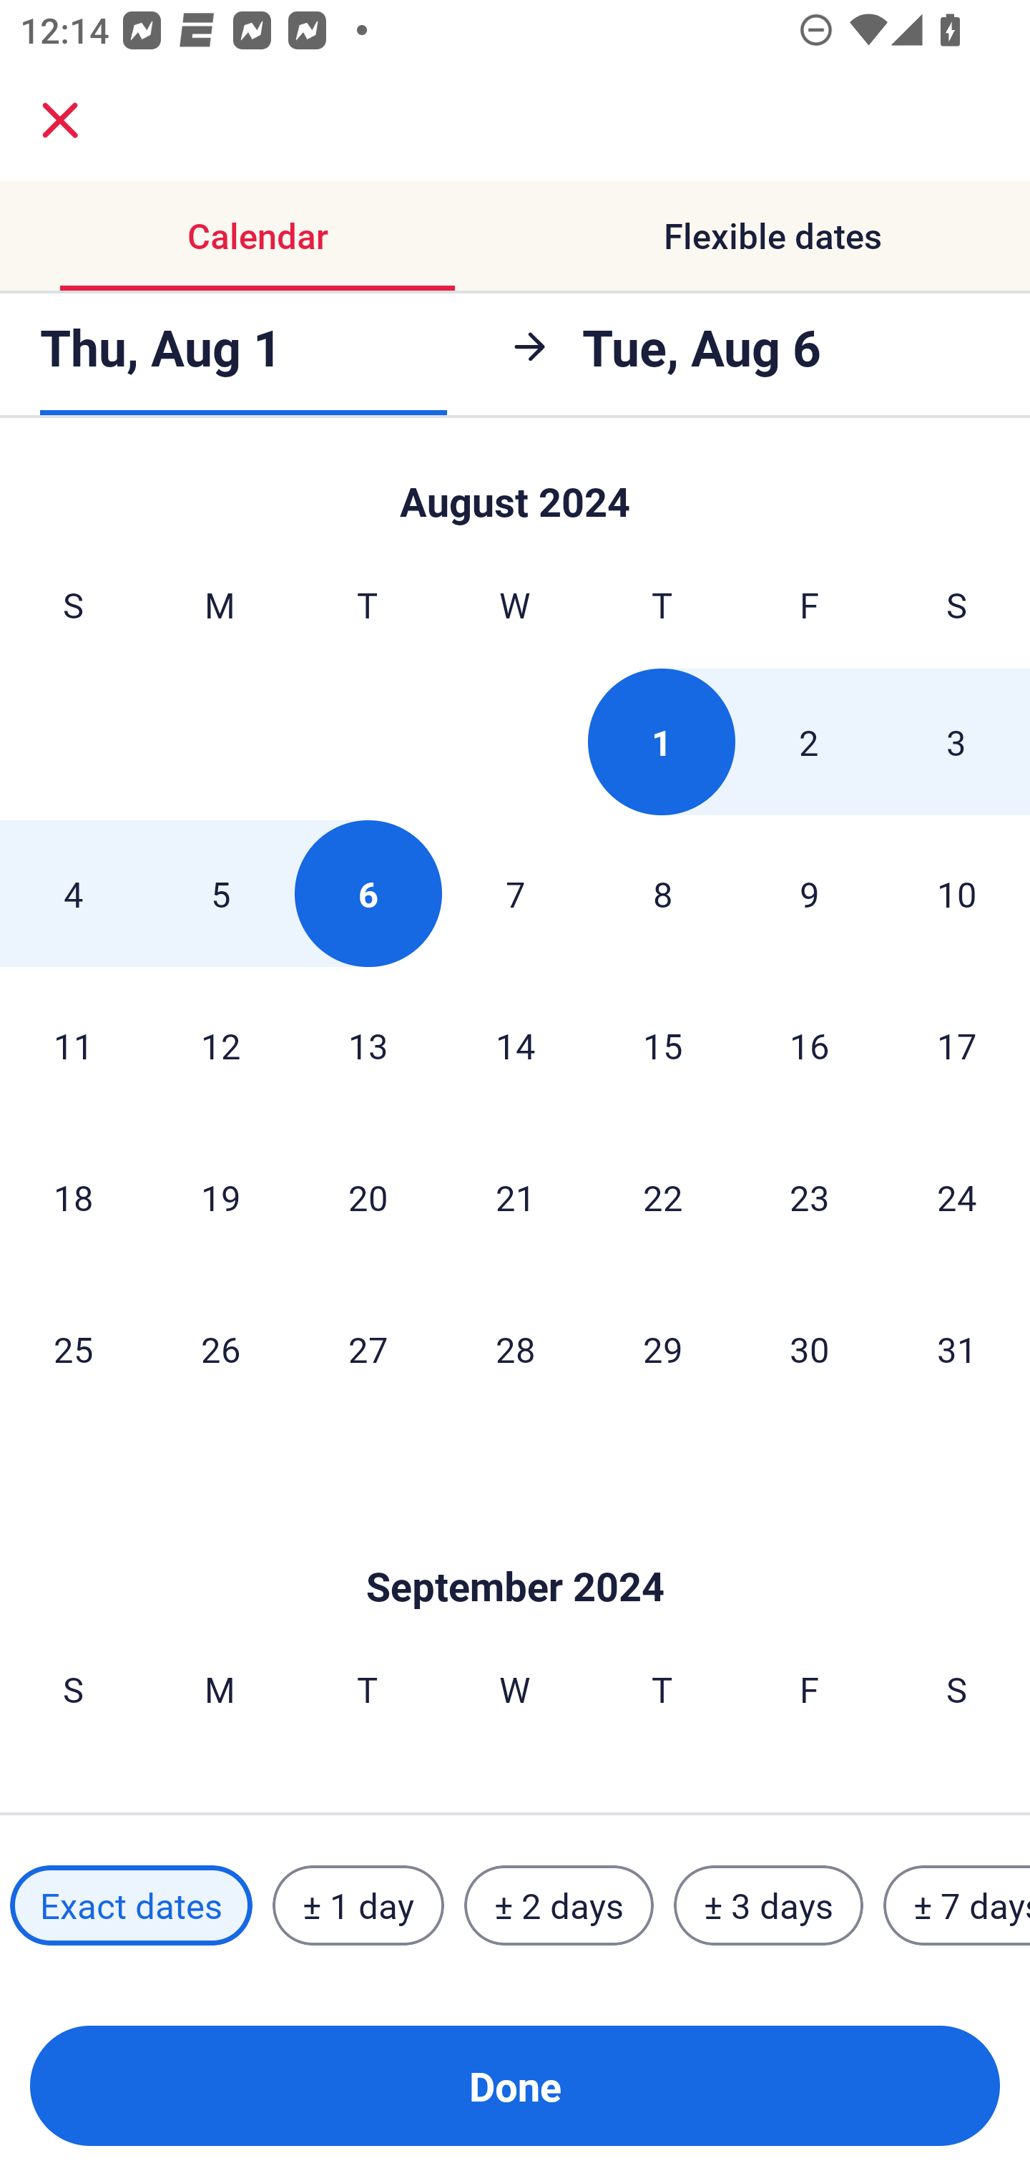  Describe the element at coordinates (60, 120) in the screenshot. I see `close.` at that location.